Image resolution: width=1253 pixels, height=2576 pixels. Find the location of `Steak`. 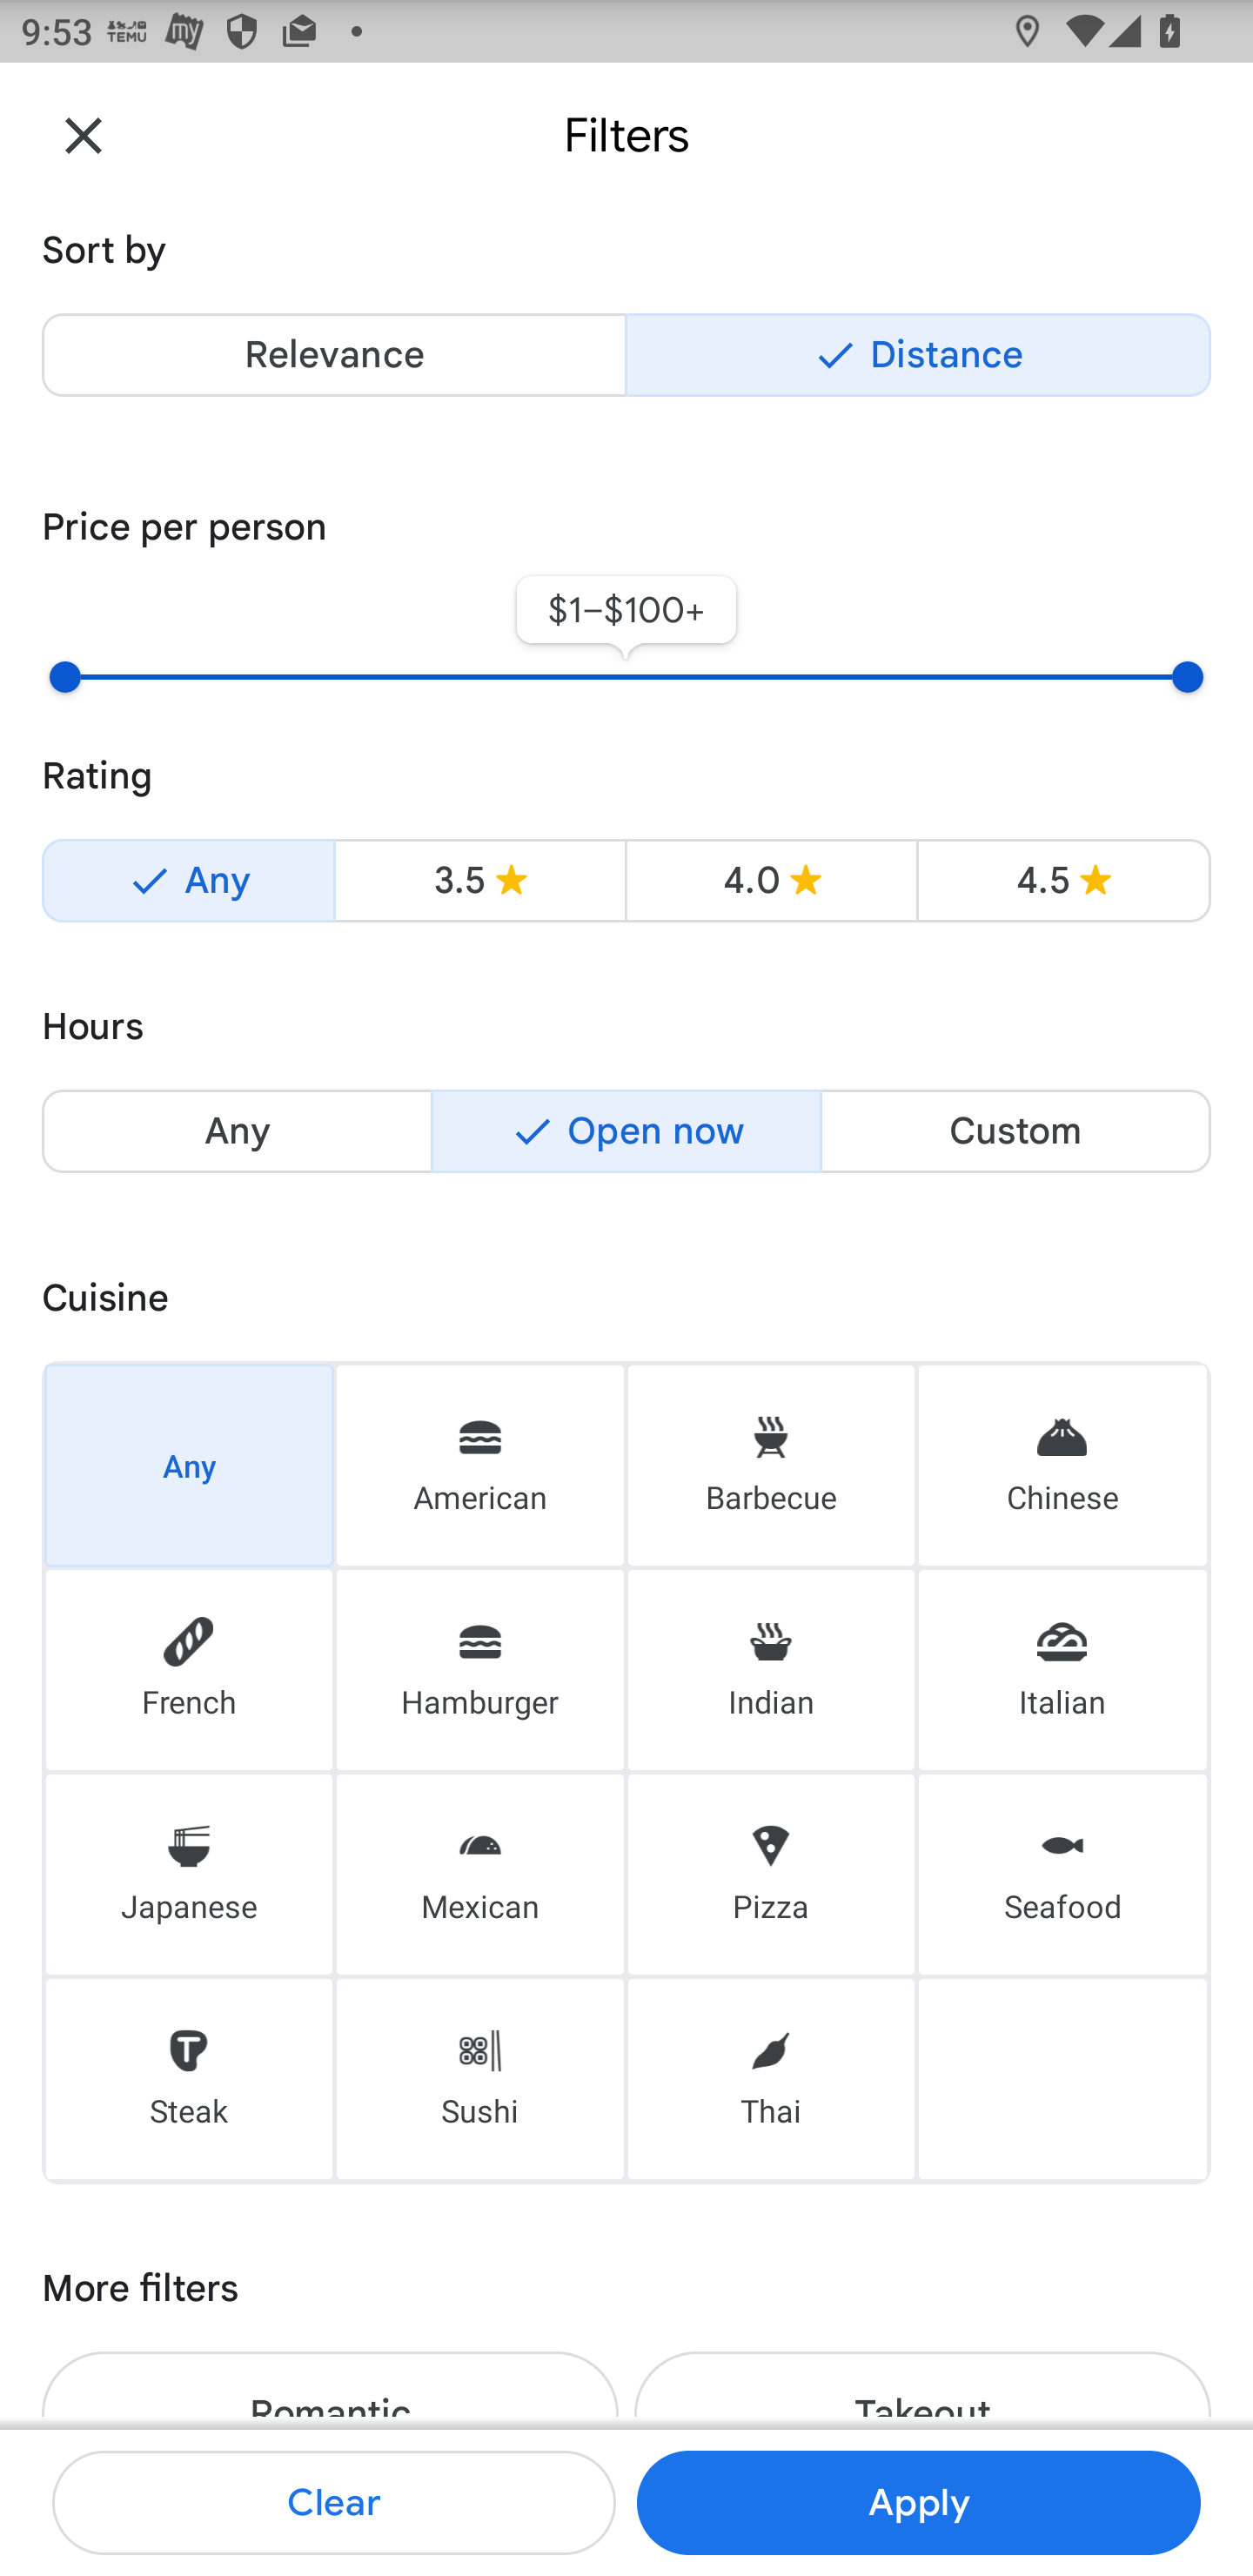

Steak is located at coordinates (189, 2080).